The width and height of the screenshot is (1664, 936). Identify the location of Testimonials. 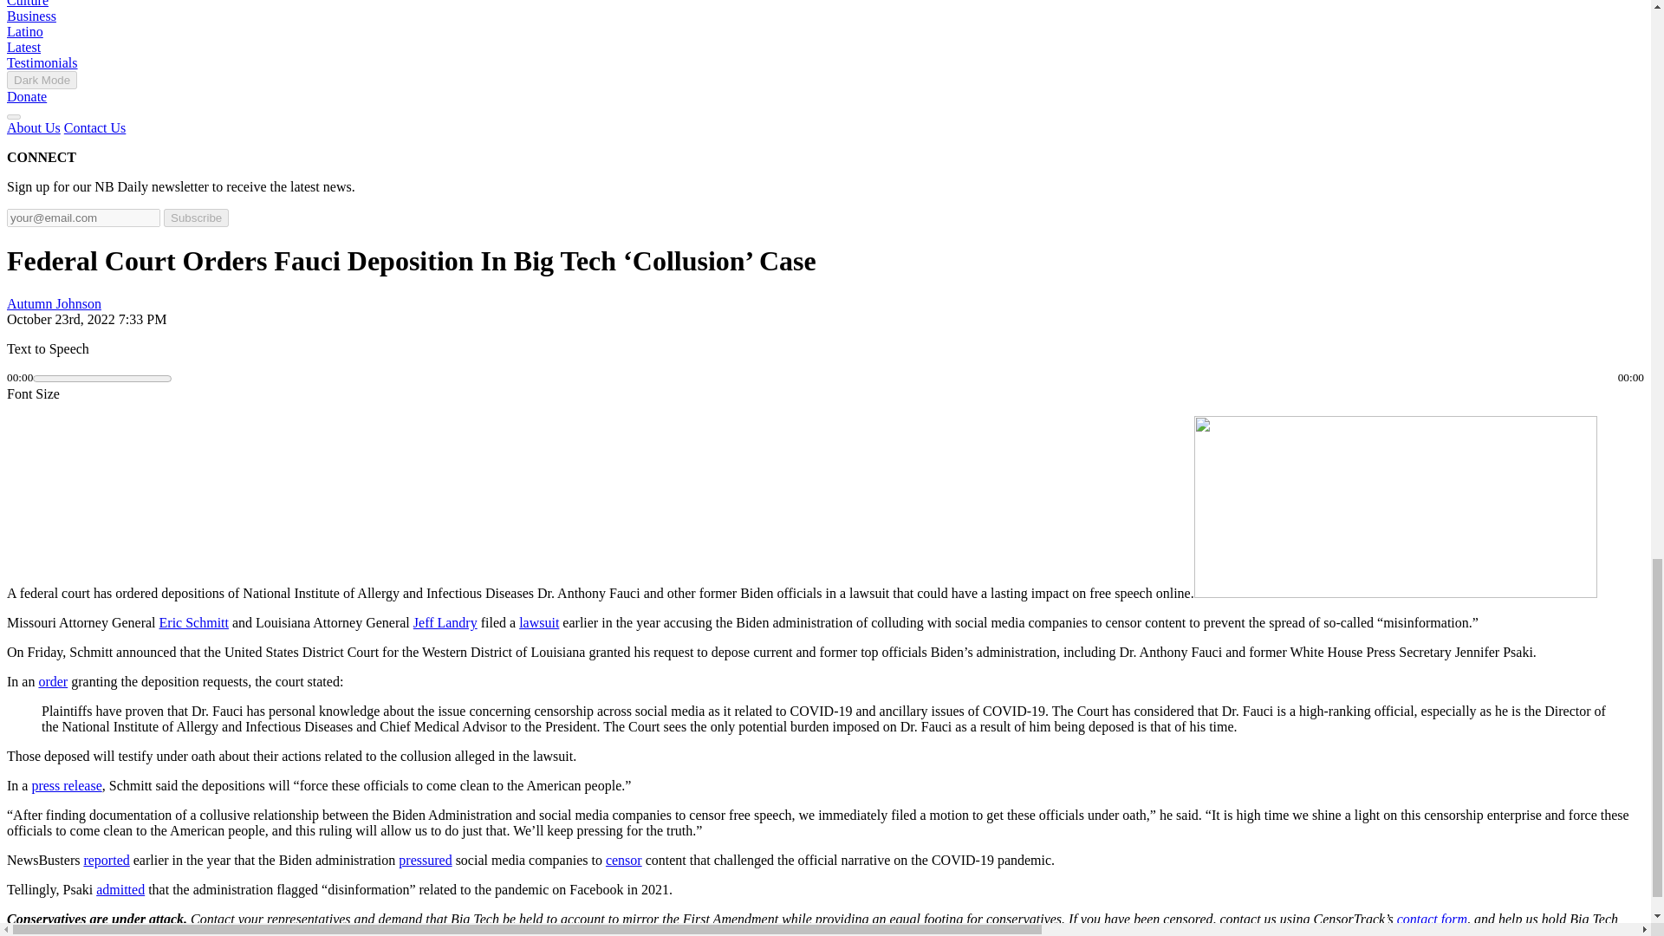
(42, 62).